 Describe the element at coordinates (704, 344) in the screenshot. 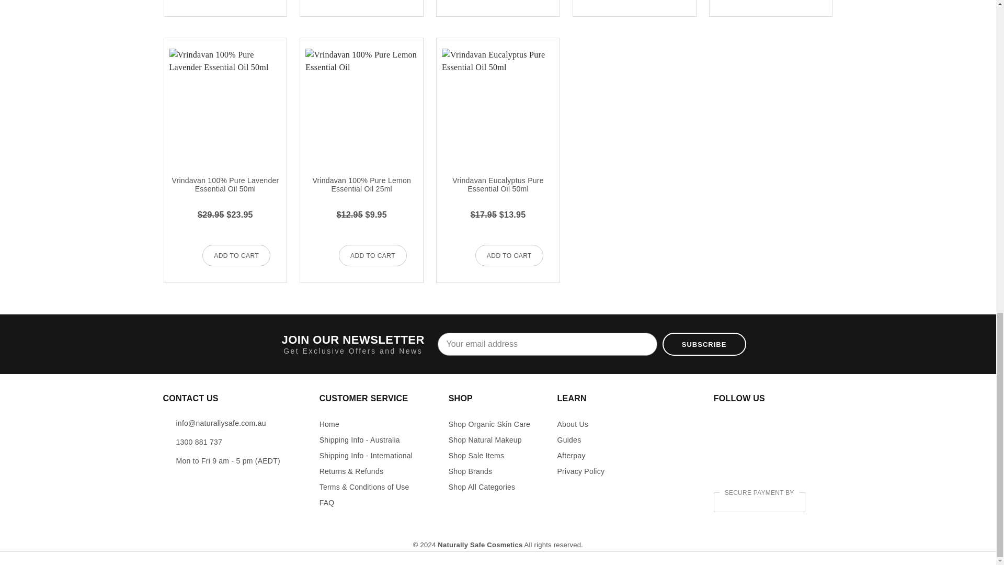

I see `Subscribe` at that location.